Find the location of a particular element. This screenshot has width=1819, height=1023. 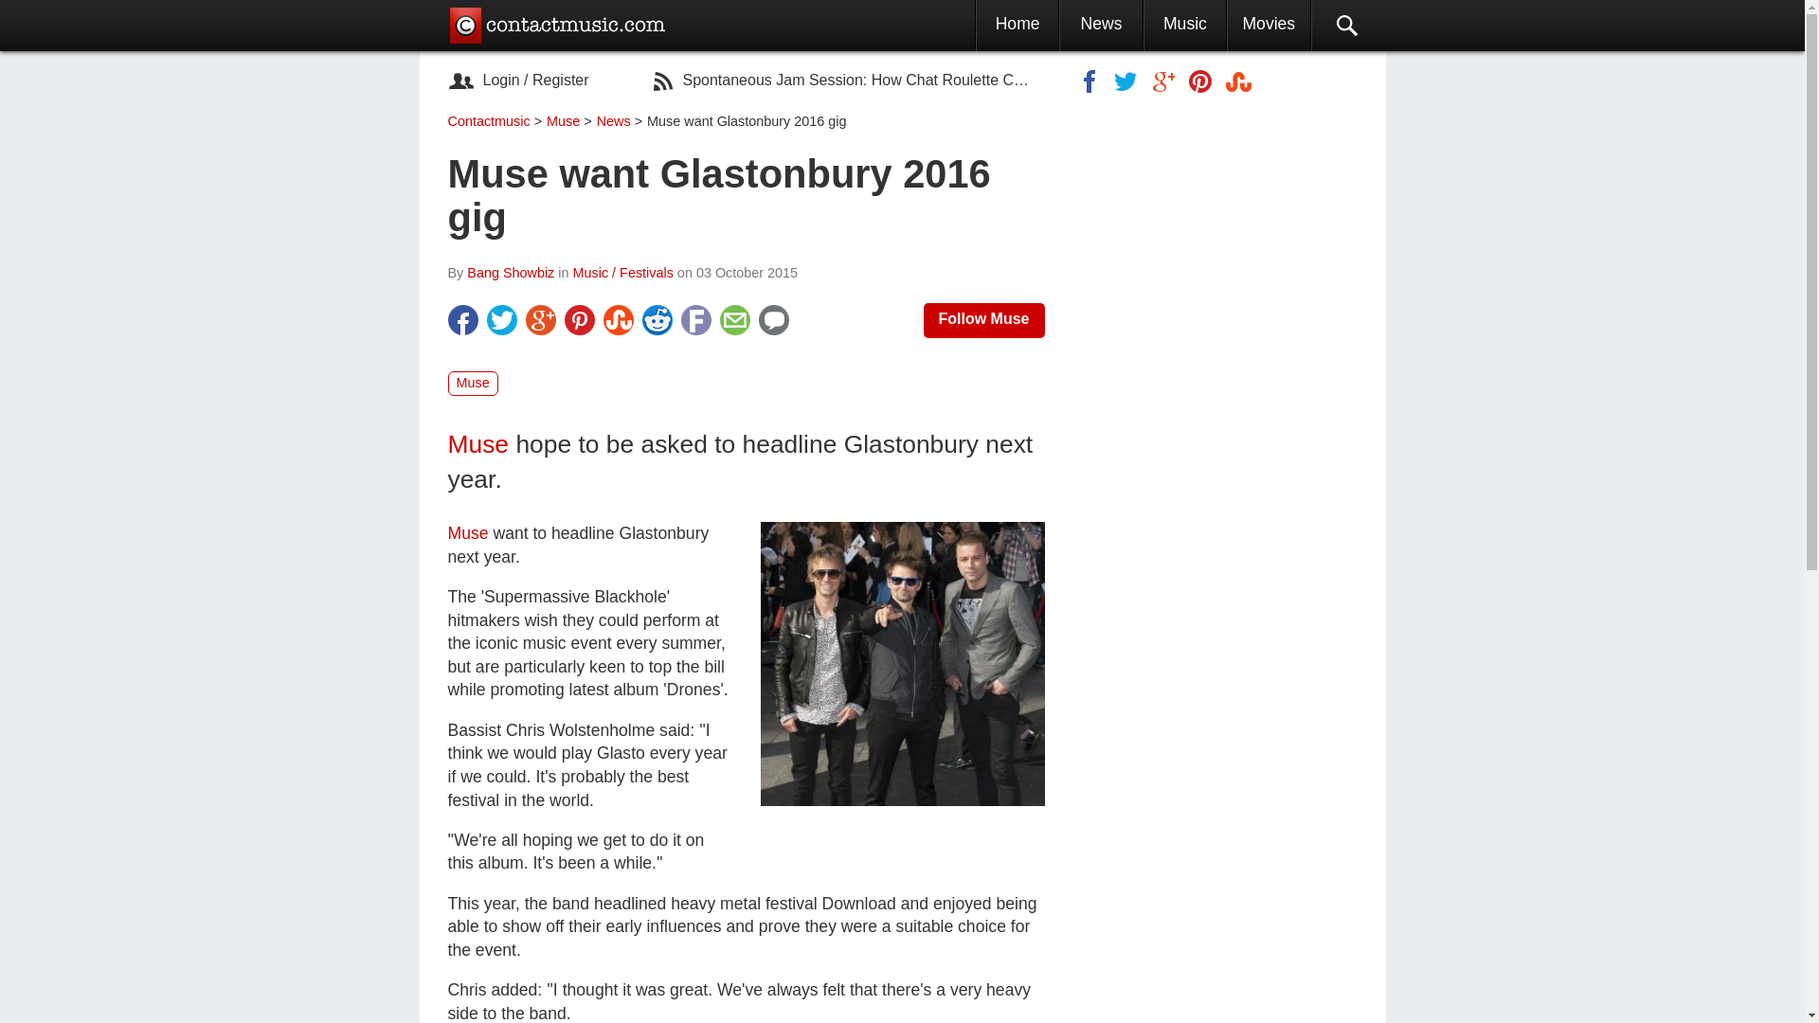

Home is located at coordinates (1018, 23).